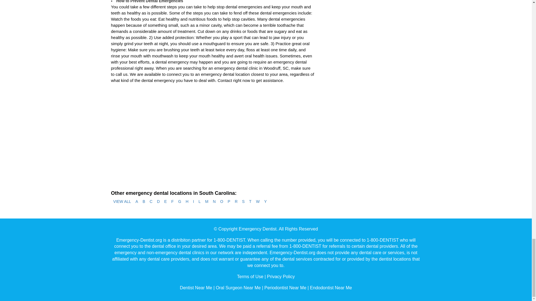 The width and height of the screenshot is (536, 301). Describe the element at coordinates (187, 202) in the screenshot. I see `H` at that location.